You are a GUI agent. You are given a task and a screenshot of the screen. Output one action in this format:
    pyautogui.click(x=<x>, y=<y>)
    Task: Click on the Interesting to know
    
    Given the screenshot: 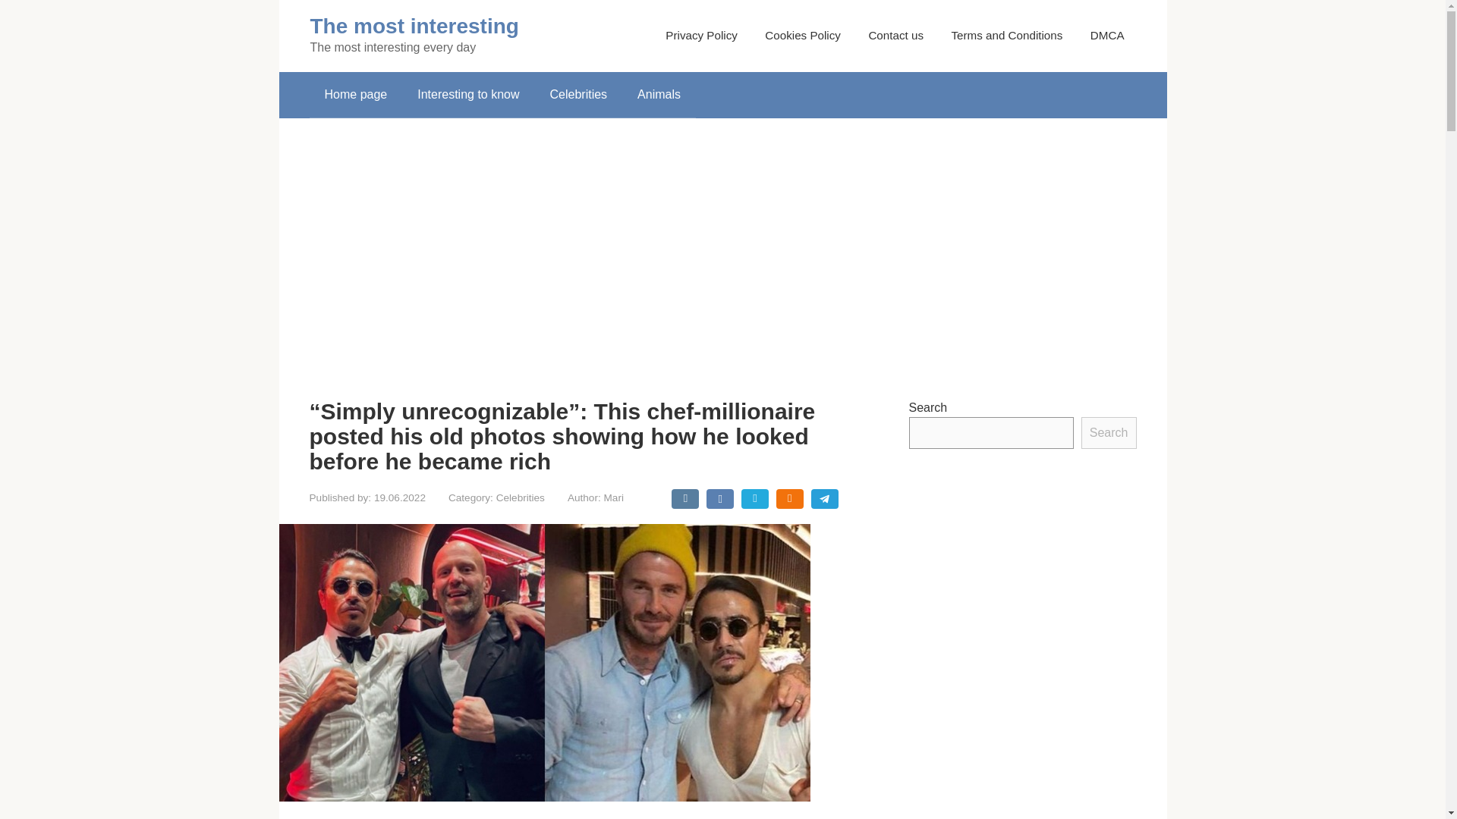 What is the action you would take?
    pyautogui.click(x=467, y=95)
    